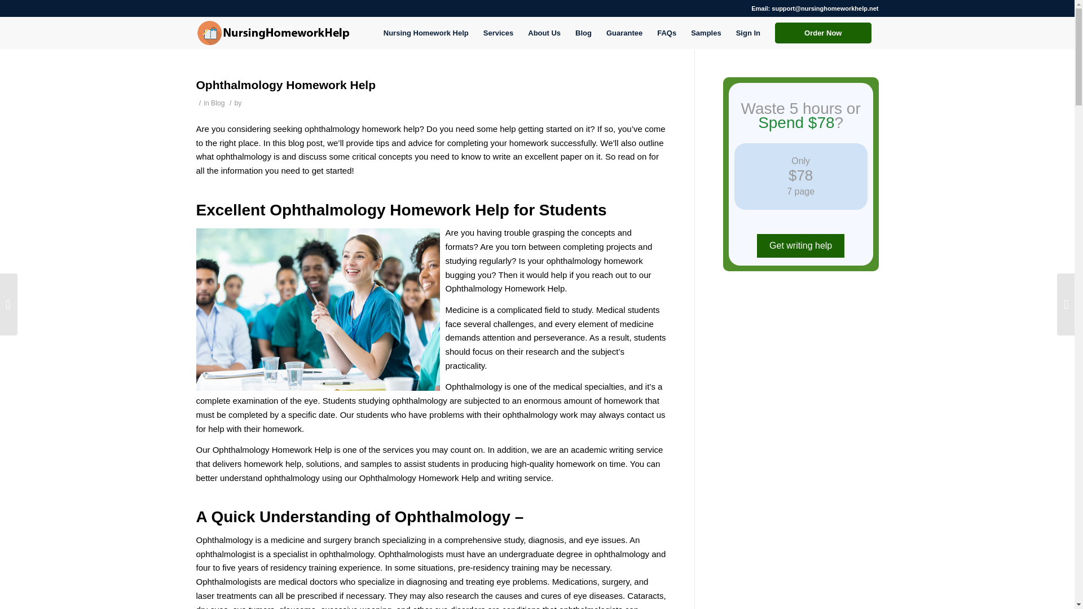  Describe the element at coordinates (426, 33) in the screenshot. I see `Nursing Homework Help` at that location.